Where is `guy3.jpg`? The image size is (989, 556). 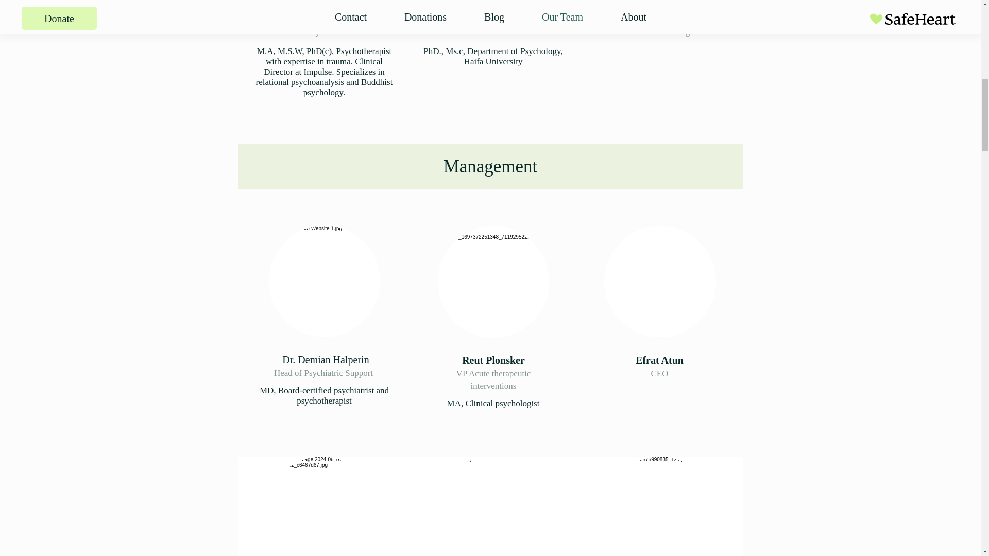
guy3.jpg is located at coordinates (321, 506).